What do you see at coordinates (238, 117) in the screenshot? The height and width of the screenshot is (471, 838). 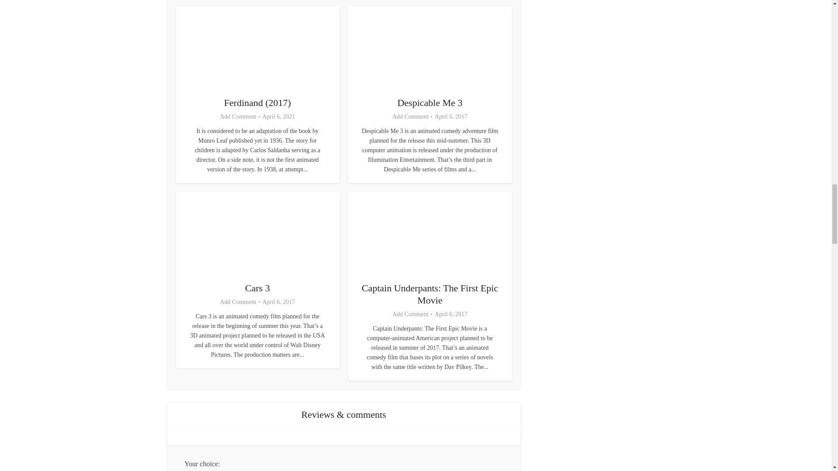 I see `Add Comment` at bounding box center [238, 117].